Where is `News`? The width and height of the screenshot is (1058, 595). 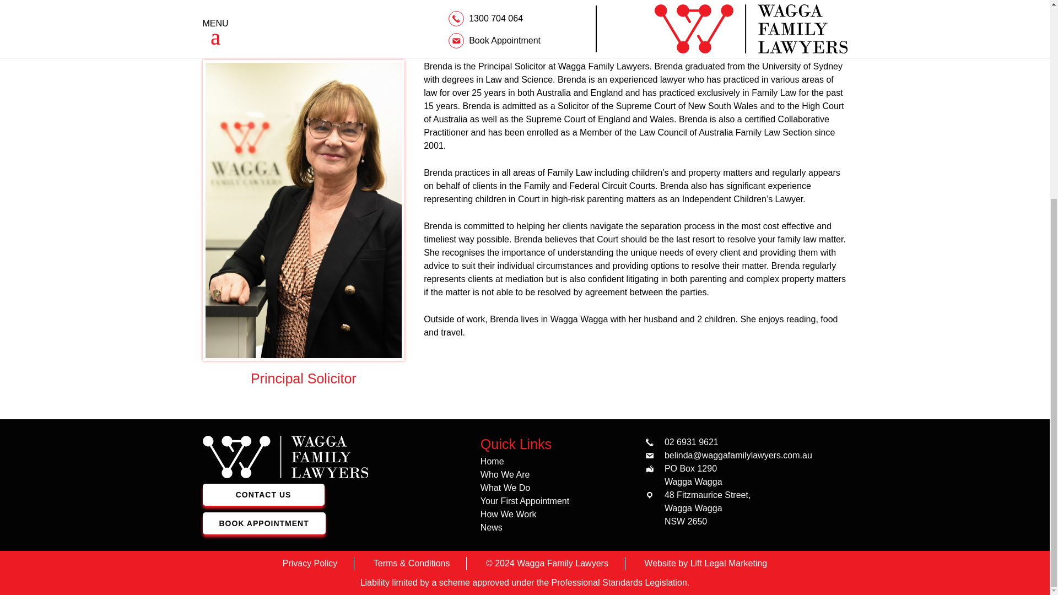 News is located at coordinates (492, 527).